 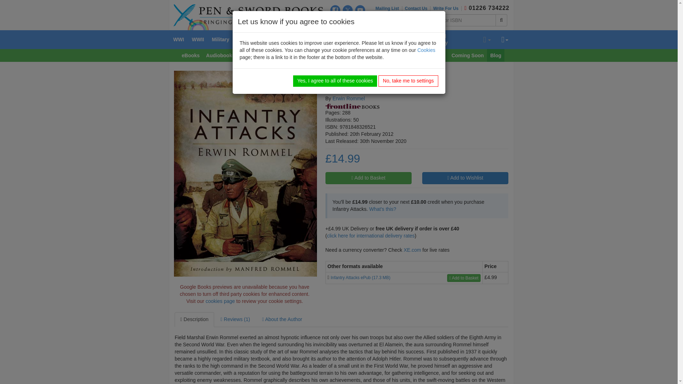 What do you see at coordinates (328, 278) in the screenshot?
I see `ePub` at bounding box center [328, 278].